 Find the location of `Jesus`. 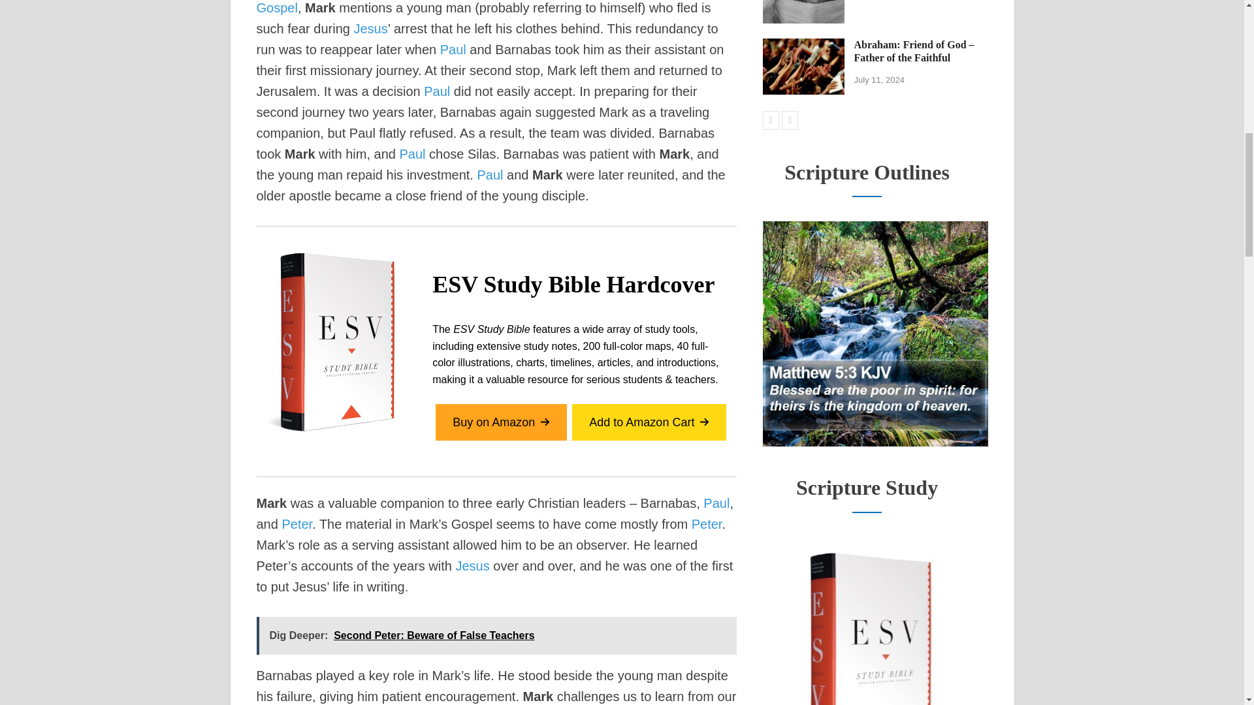

Jesus is located at coordinates (370, 29).